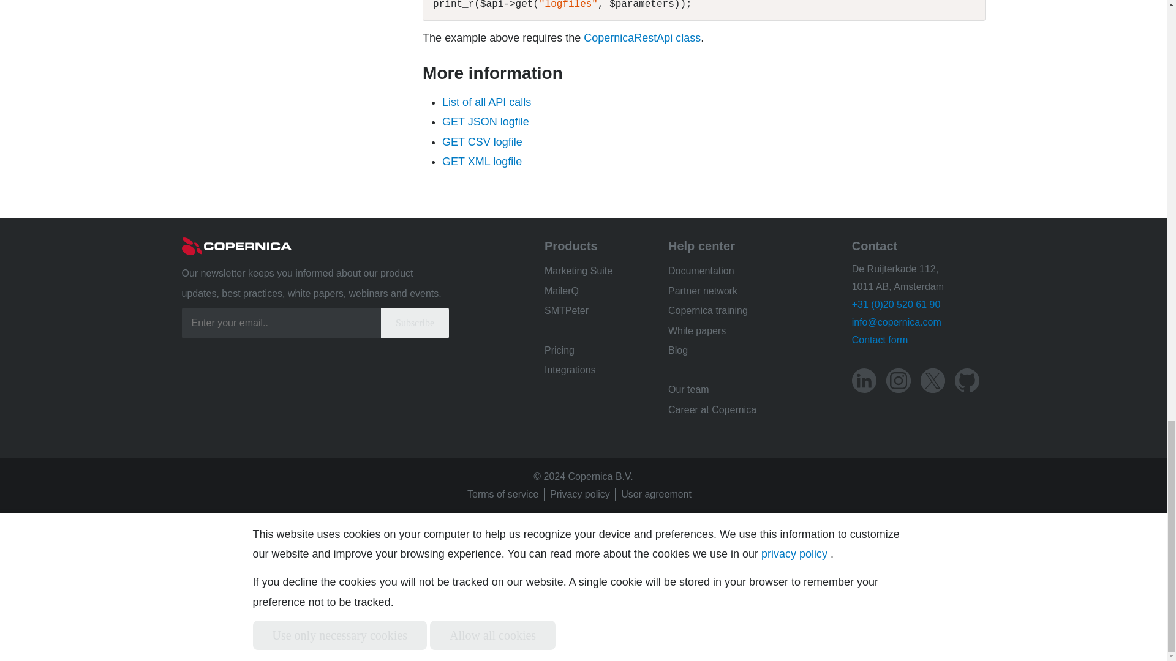 This screenshot has width=1176, height=661. What do you see at coordinates (578, 271) in the screenshot?
I see `About Copernica Marketing Software` at bounding box center [578, 271].